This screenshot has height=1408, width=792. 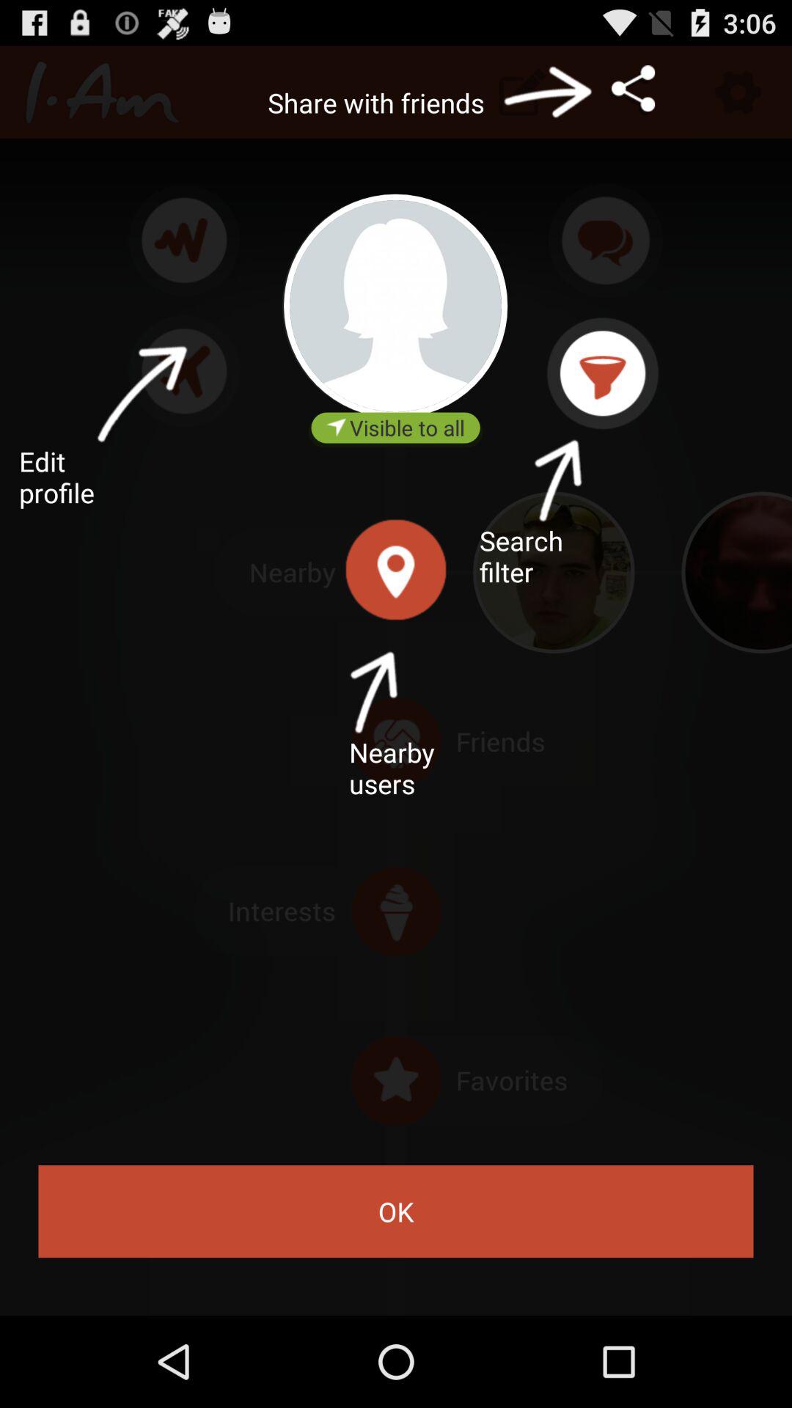 What do you see at coordinates (396, 1211) in the screenshot?
I see `press icon at the bottom` at bounding box center [396, 1211].